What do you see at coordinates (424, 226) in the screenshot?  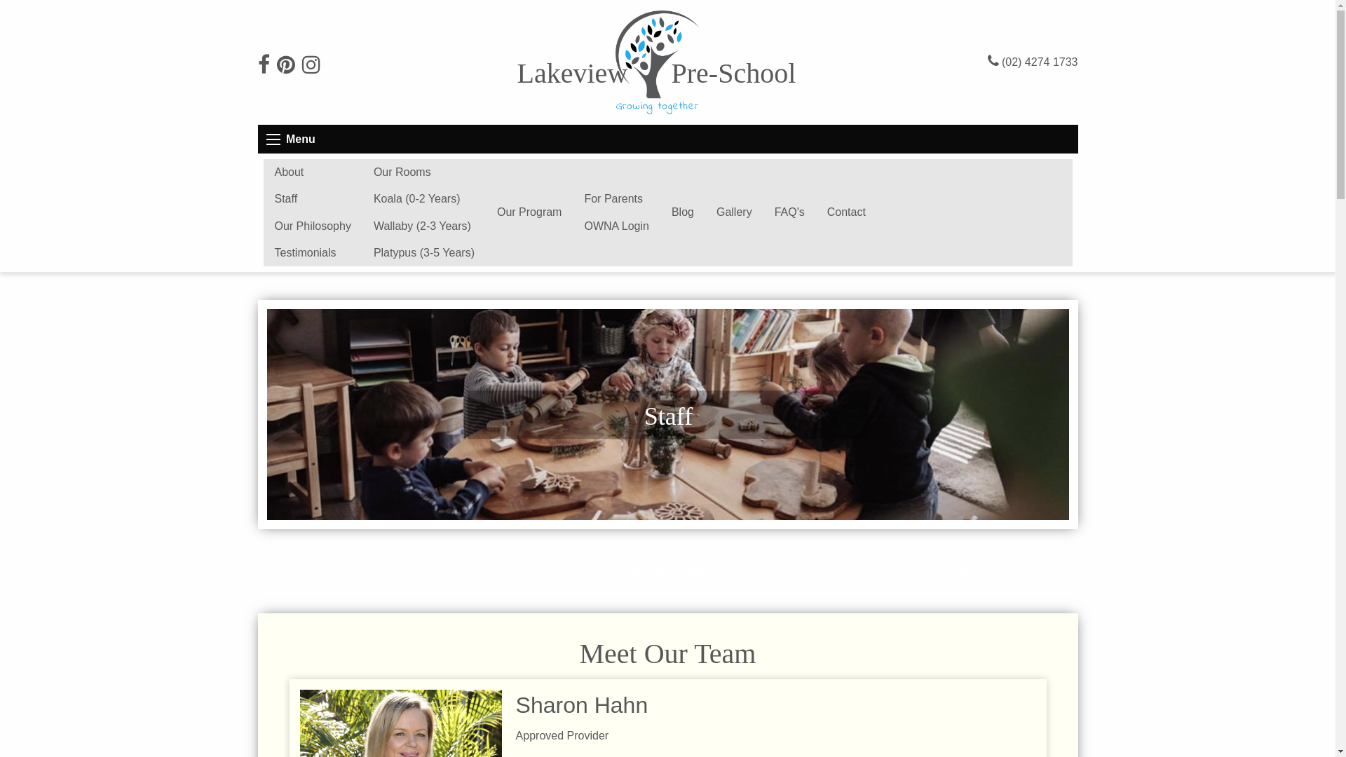 I see `Wallaby (2-3 Years)` at bounding box center [424, 226].